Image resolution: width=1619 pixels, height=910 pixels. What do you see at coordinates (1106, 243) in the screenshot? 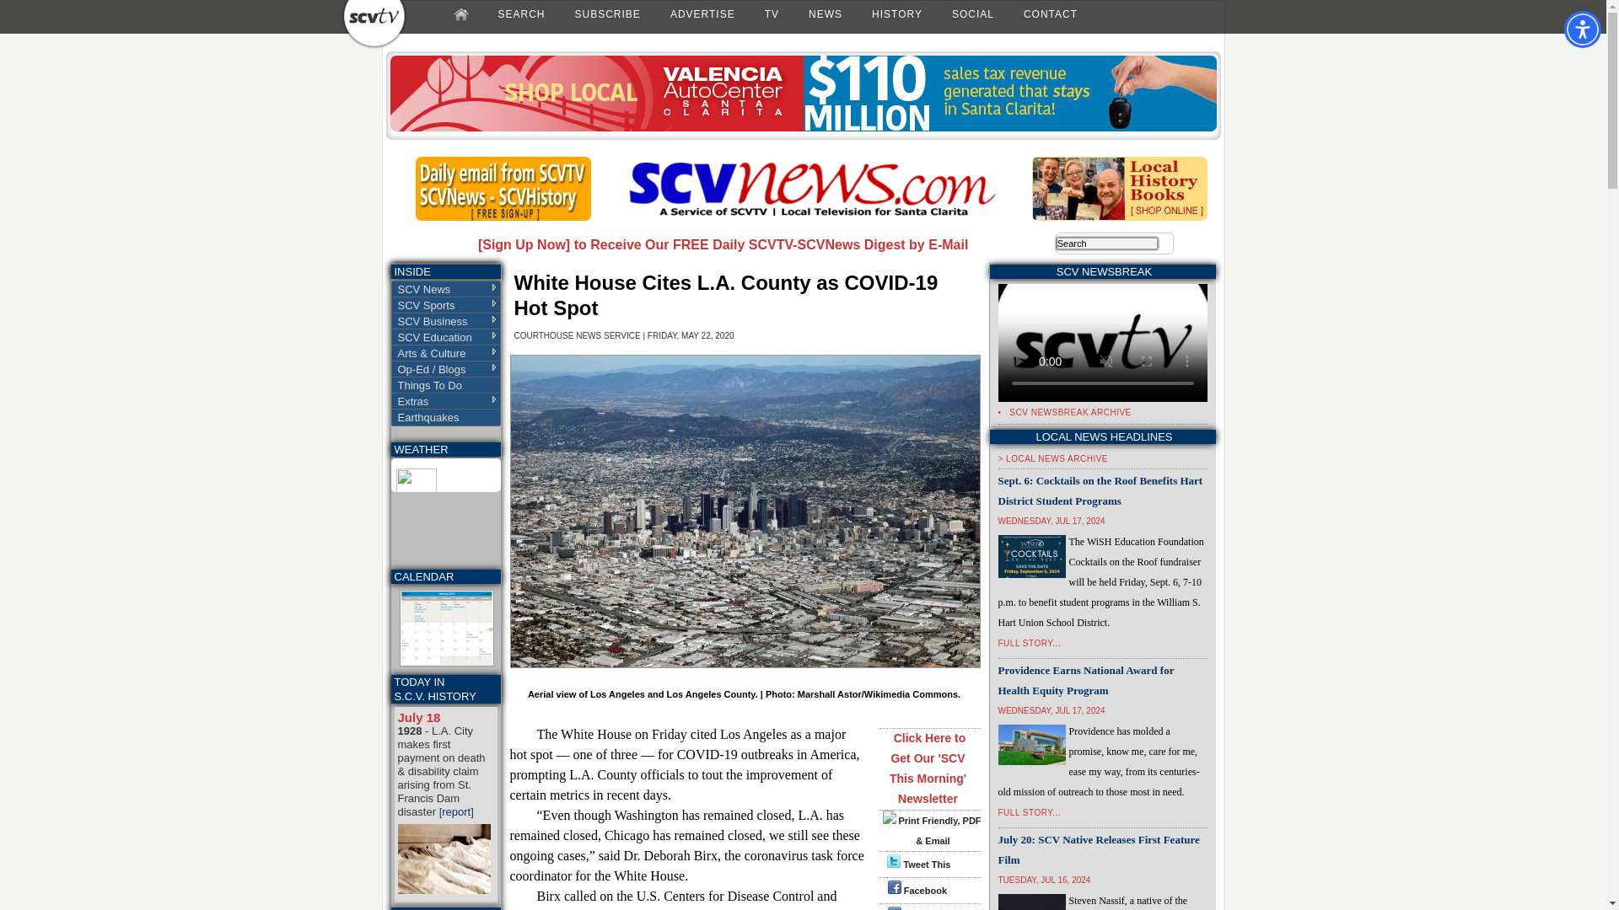
I see `Search` at bounding box center [1106, 243].